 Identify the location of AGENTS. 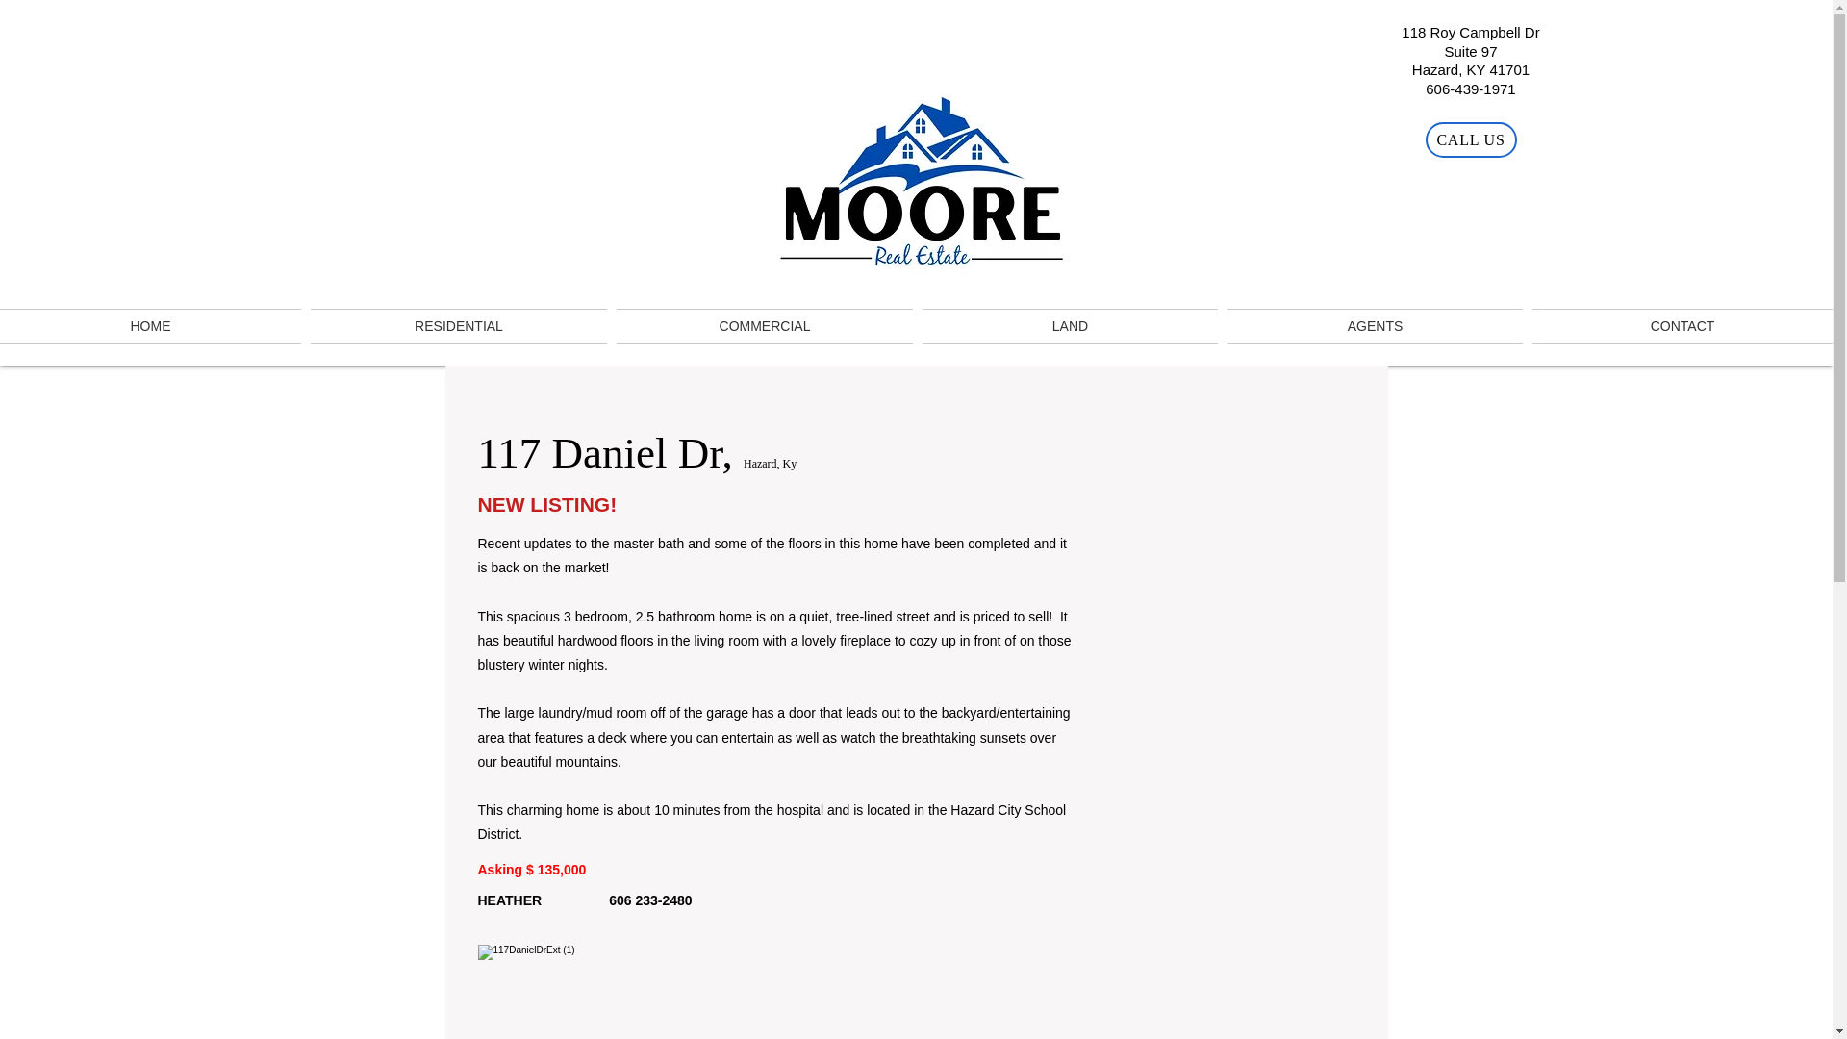
(1375, 325).